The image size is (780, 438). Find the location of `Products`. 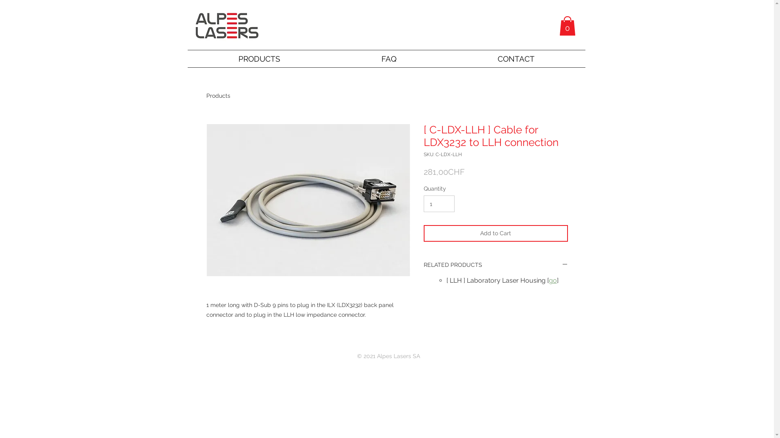

Products is located at coordinates (219, 96).